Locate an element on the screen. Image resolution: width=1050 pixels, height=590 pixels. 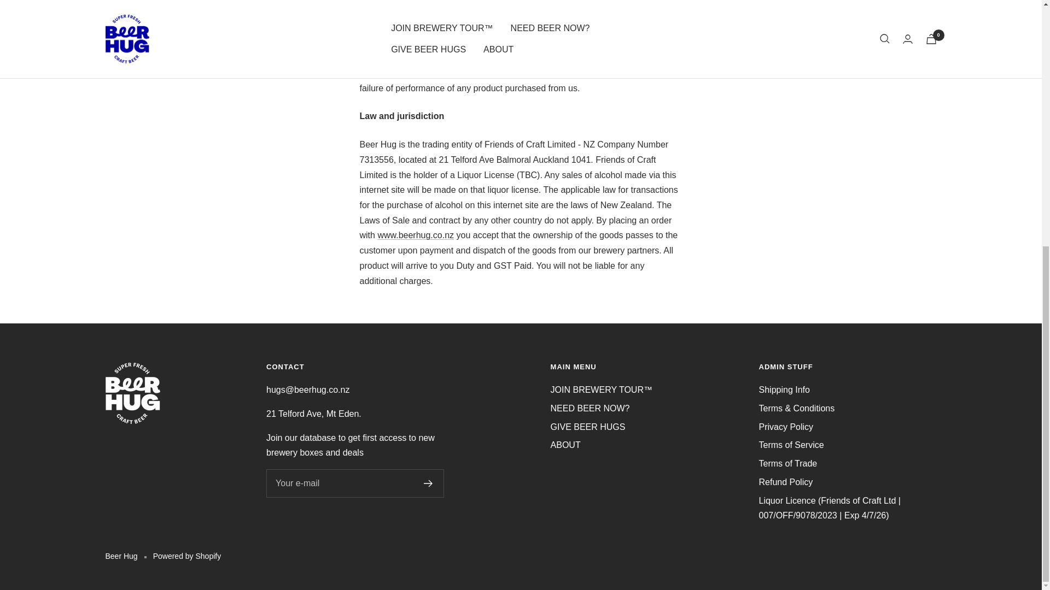
GIVE BEER HUGS is located at coordinates (588, 427).